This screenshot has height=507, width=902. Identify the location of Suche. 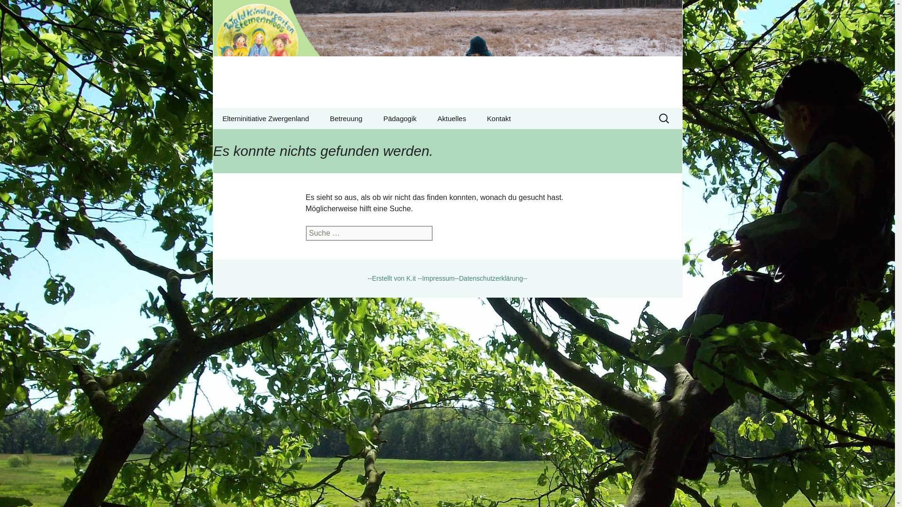
(421, 139).